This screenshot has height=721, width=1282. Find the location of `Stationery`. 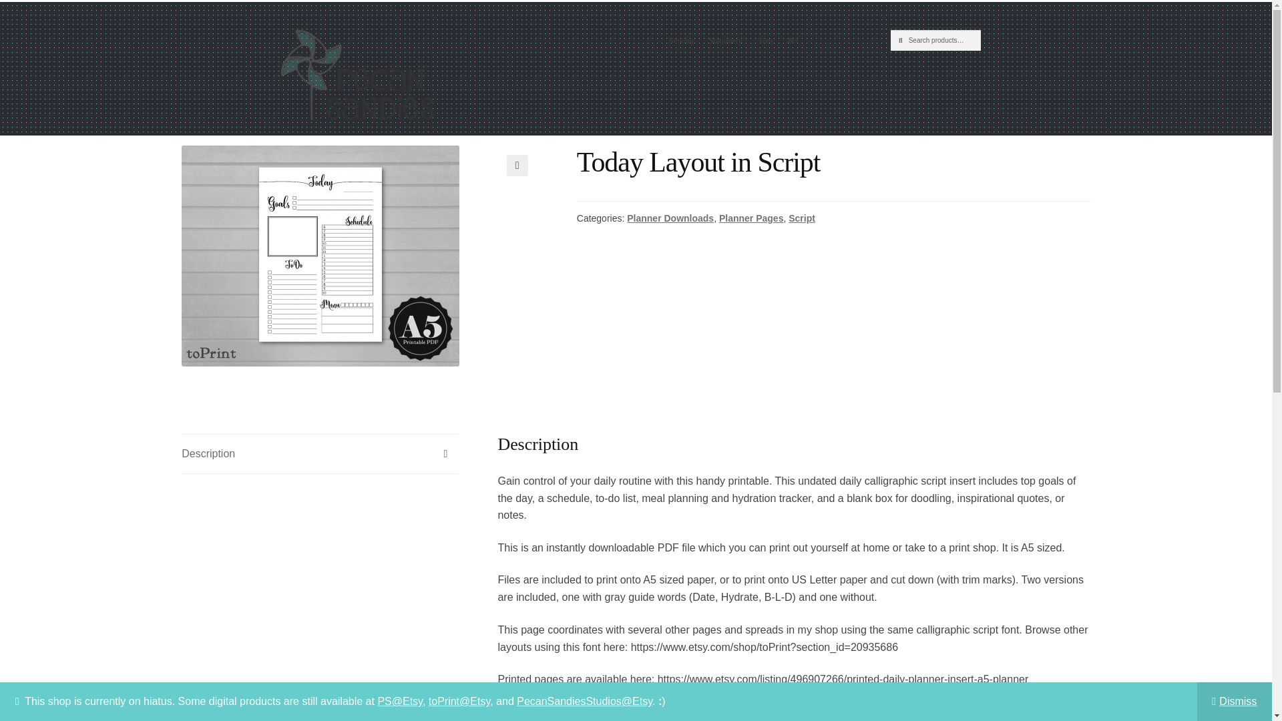

Stationery is located at coordinates (726, 40).